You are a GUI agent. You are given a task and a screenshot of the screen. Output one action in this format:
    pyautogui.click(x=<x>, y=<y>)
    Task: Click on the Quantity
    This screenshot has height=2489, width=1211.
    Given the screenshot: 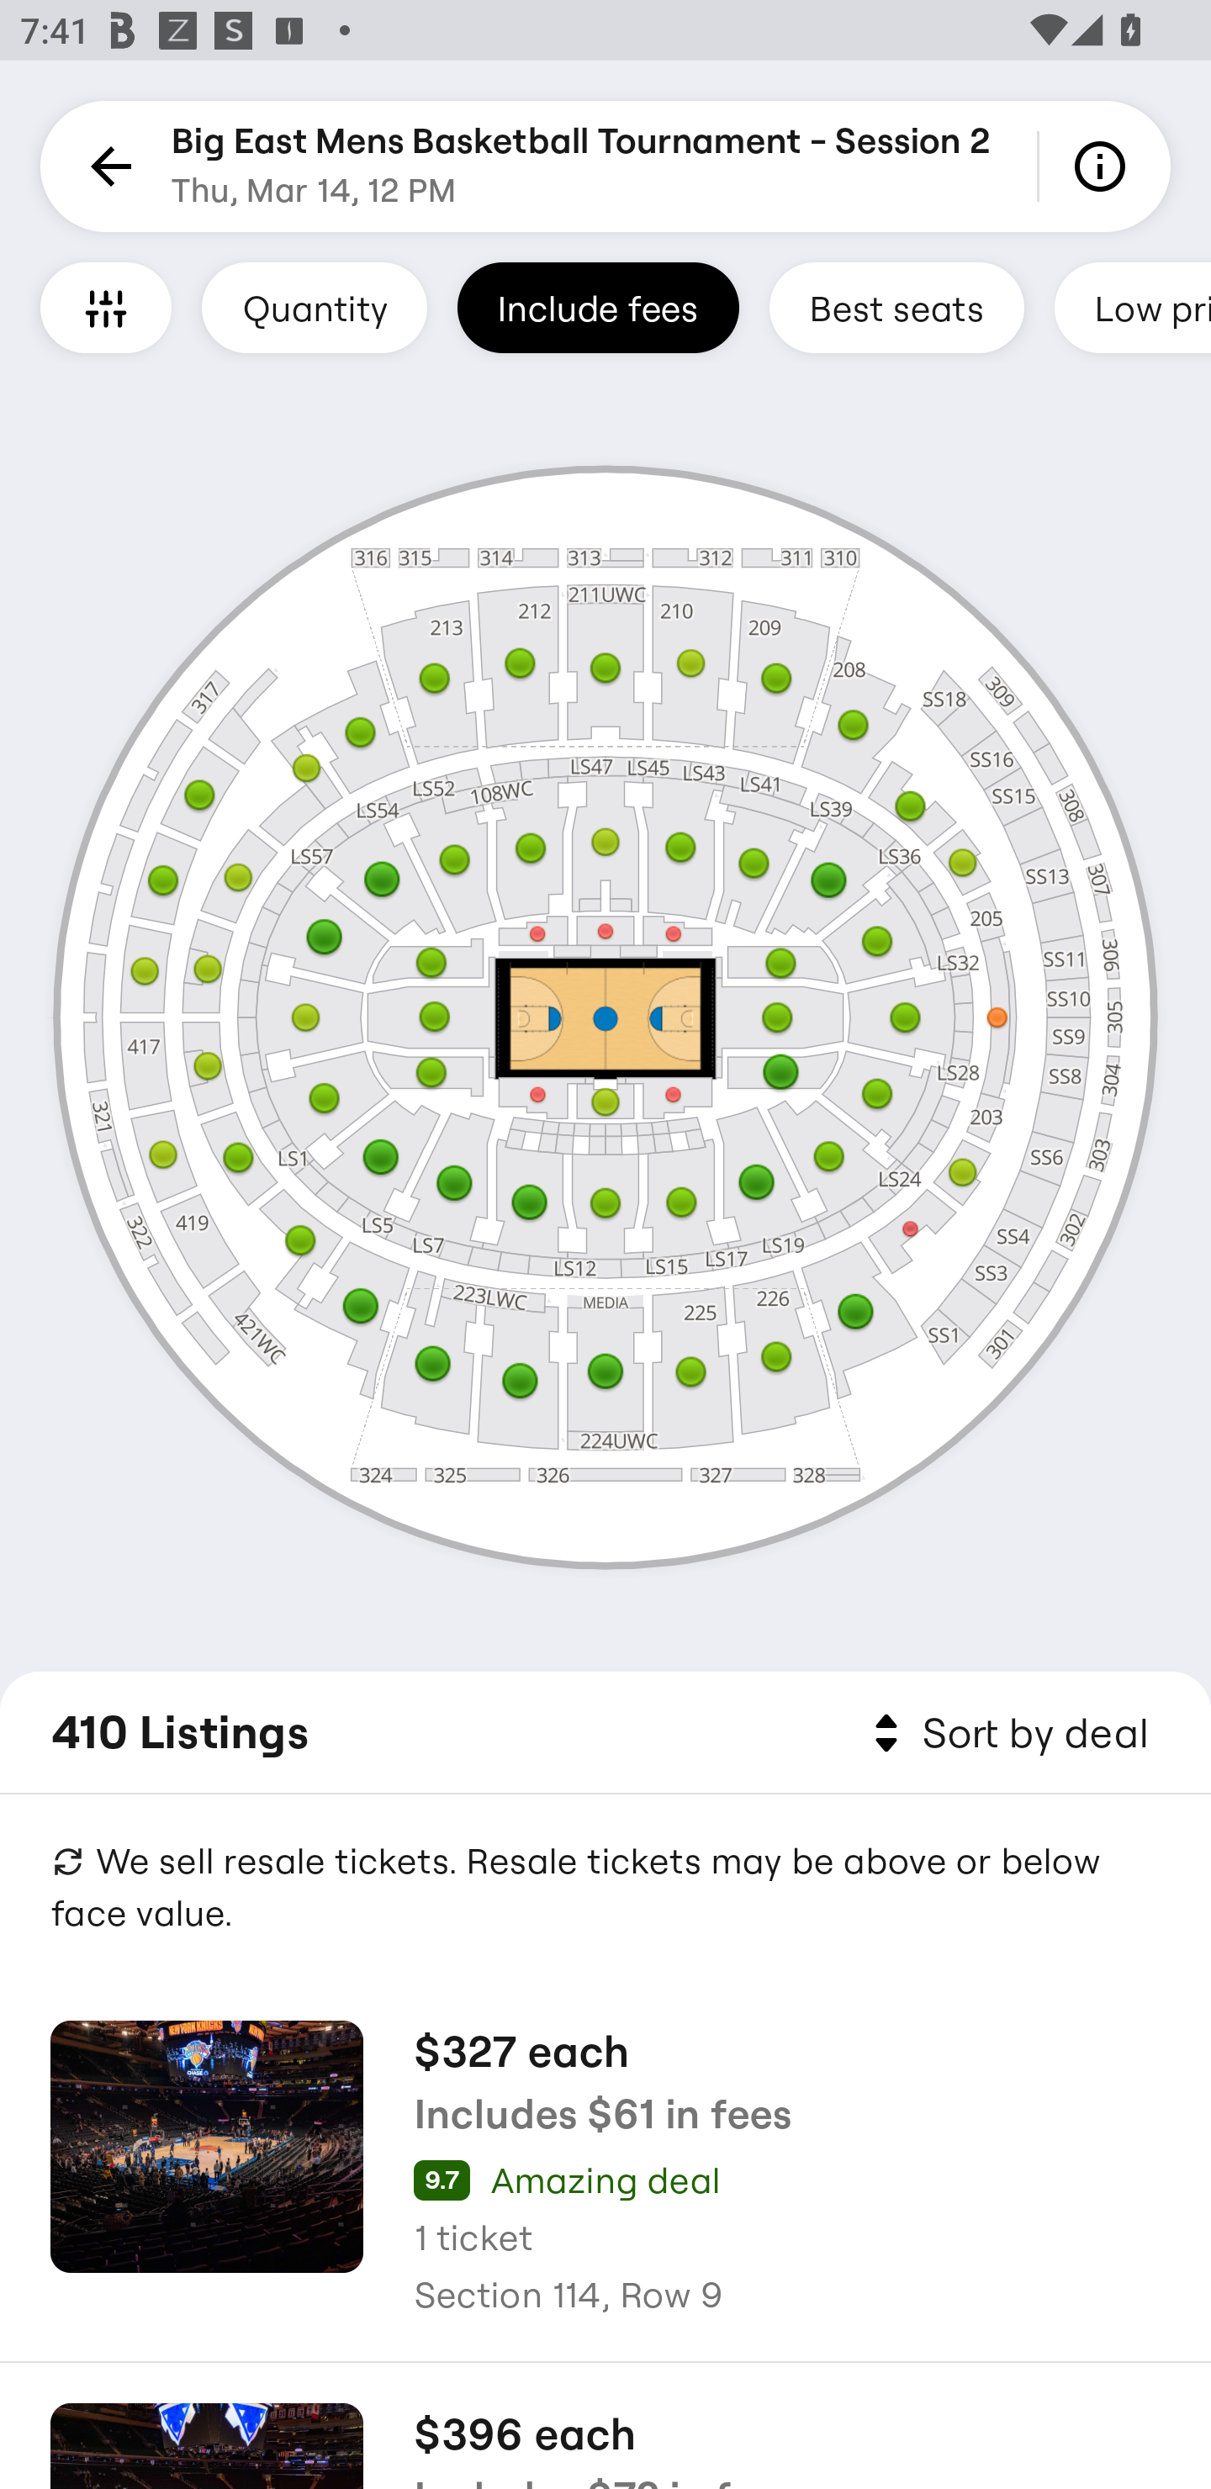 What is the action you would take?
    pyautogui.click(x=315, y=307)
    